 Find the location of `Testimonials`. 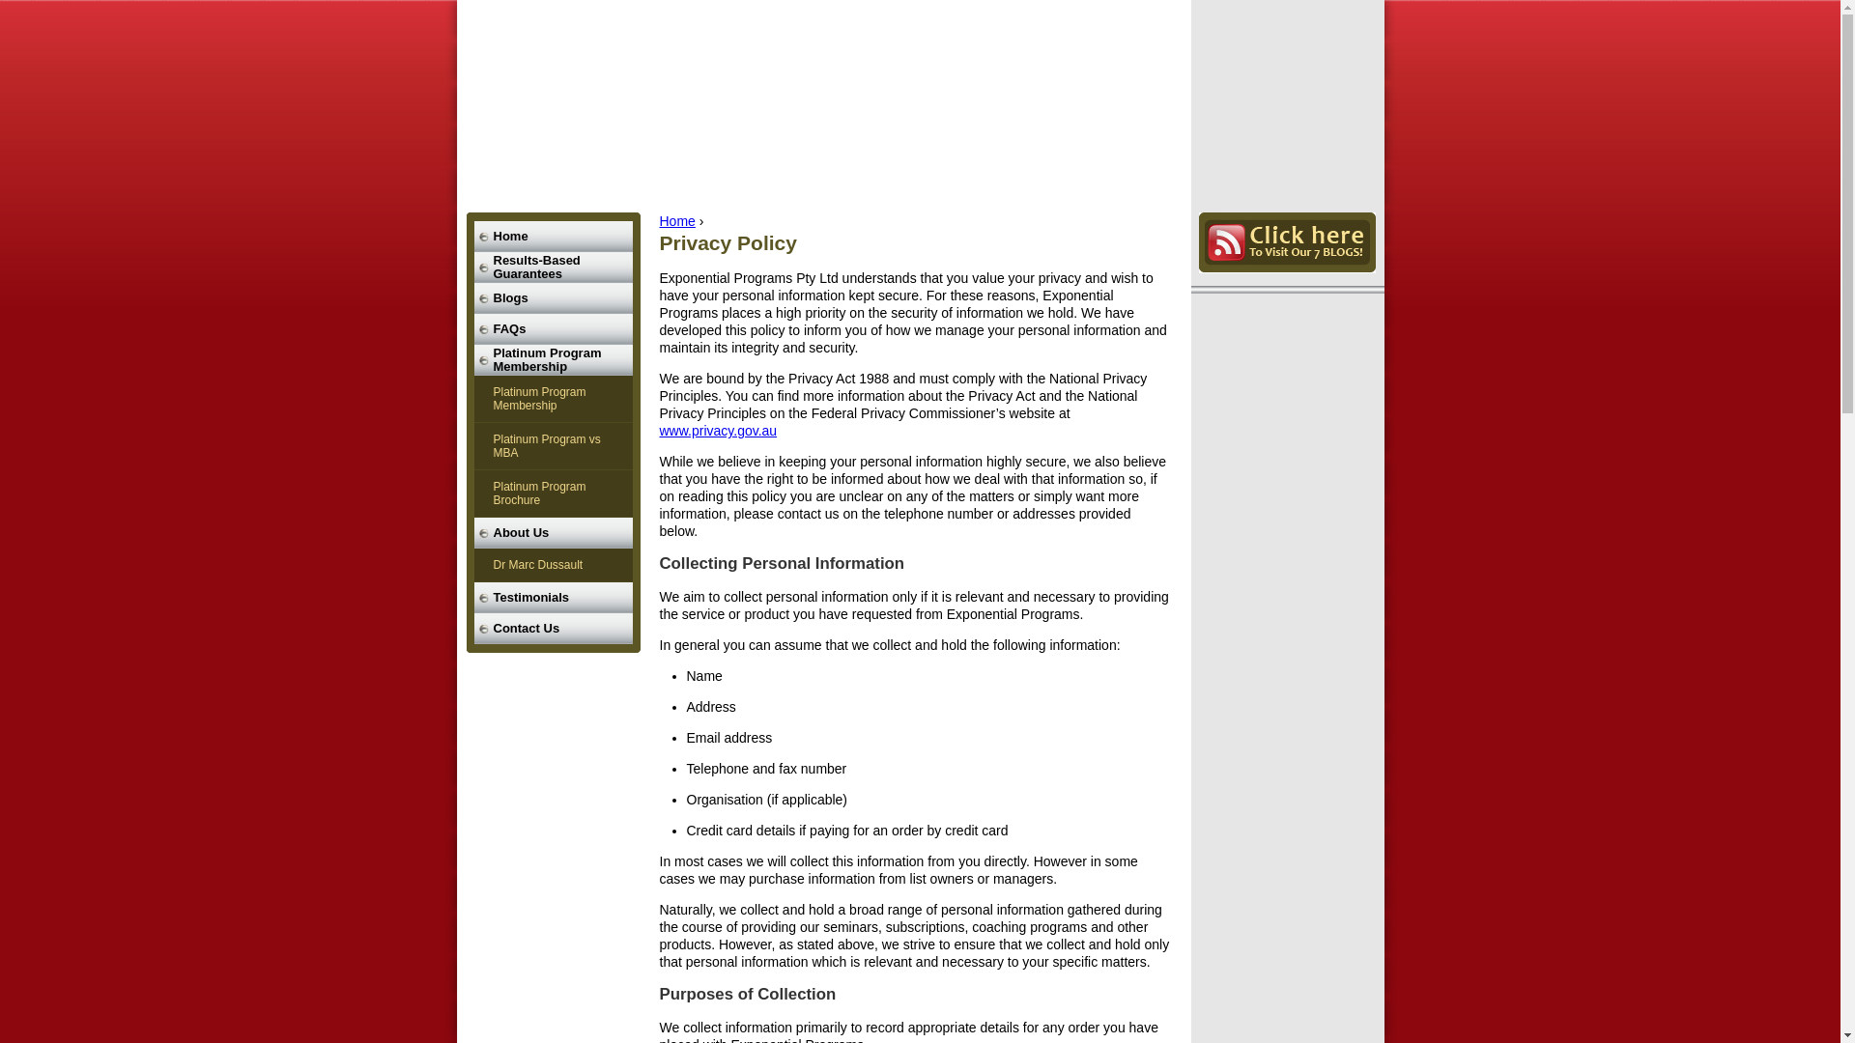

Testimonials is located at coordinates (553, 597).